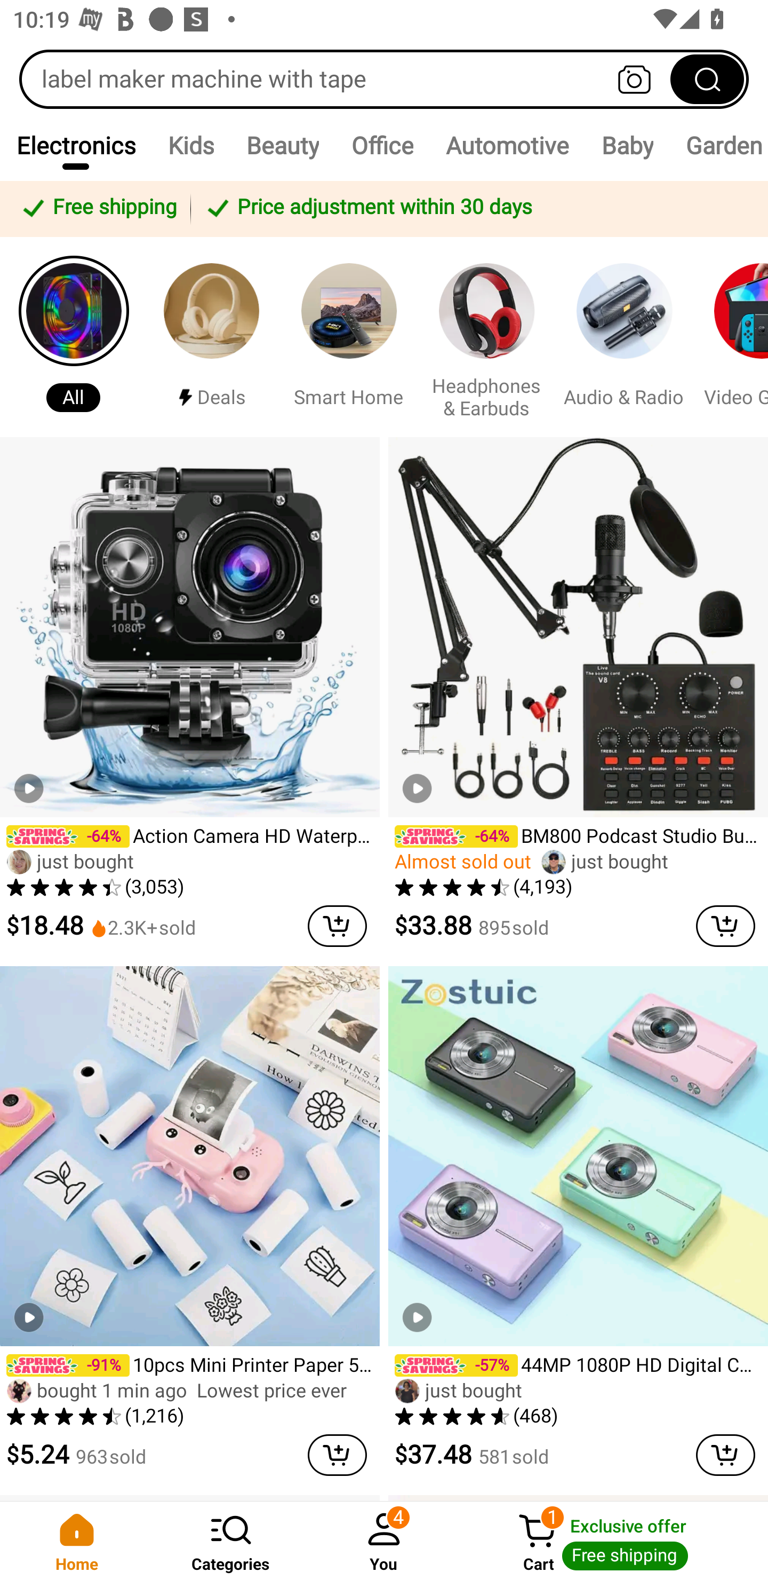 The height and width of the screenshot is (1580, 768). Describe the element at coordinates (282, 145) in the screenshot. I see `Beauty` at that location.